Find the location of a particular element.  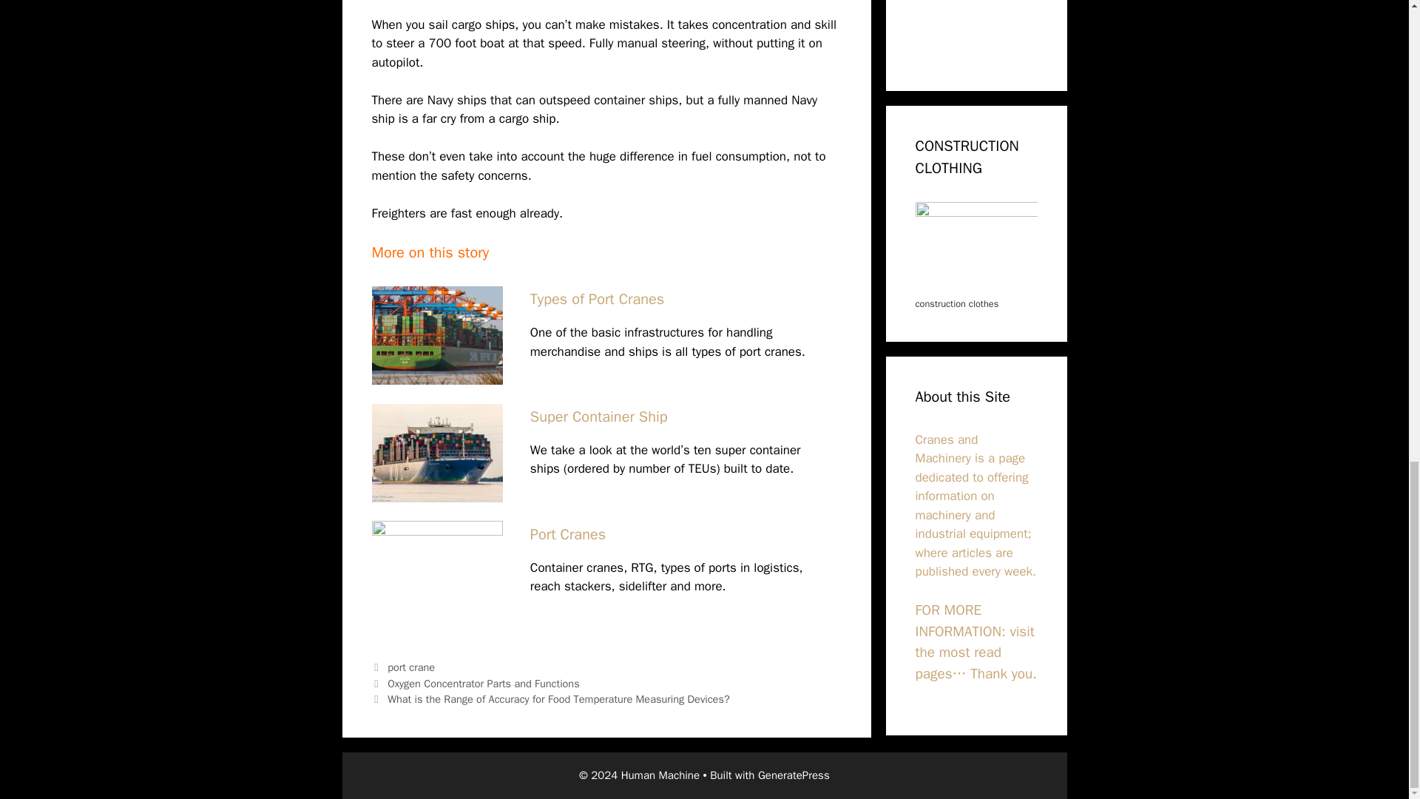

GeneratePress is located at coordinates (794, 775).